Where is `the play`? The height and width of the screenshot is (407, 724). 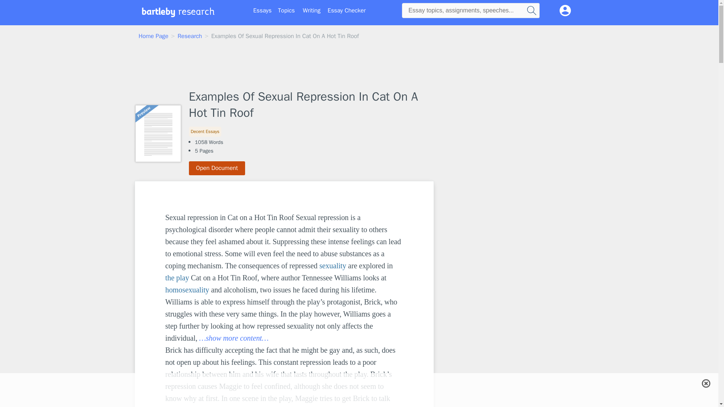 the play is located at coordinates (177, 277).